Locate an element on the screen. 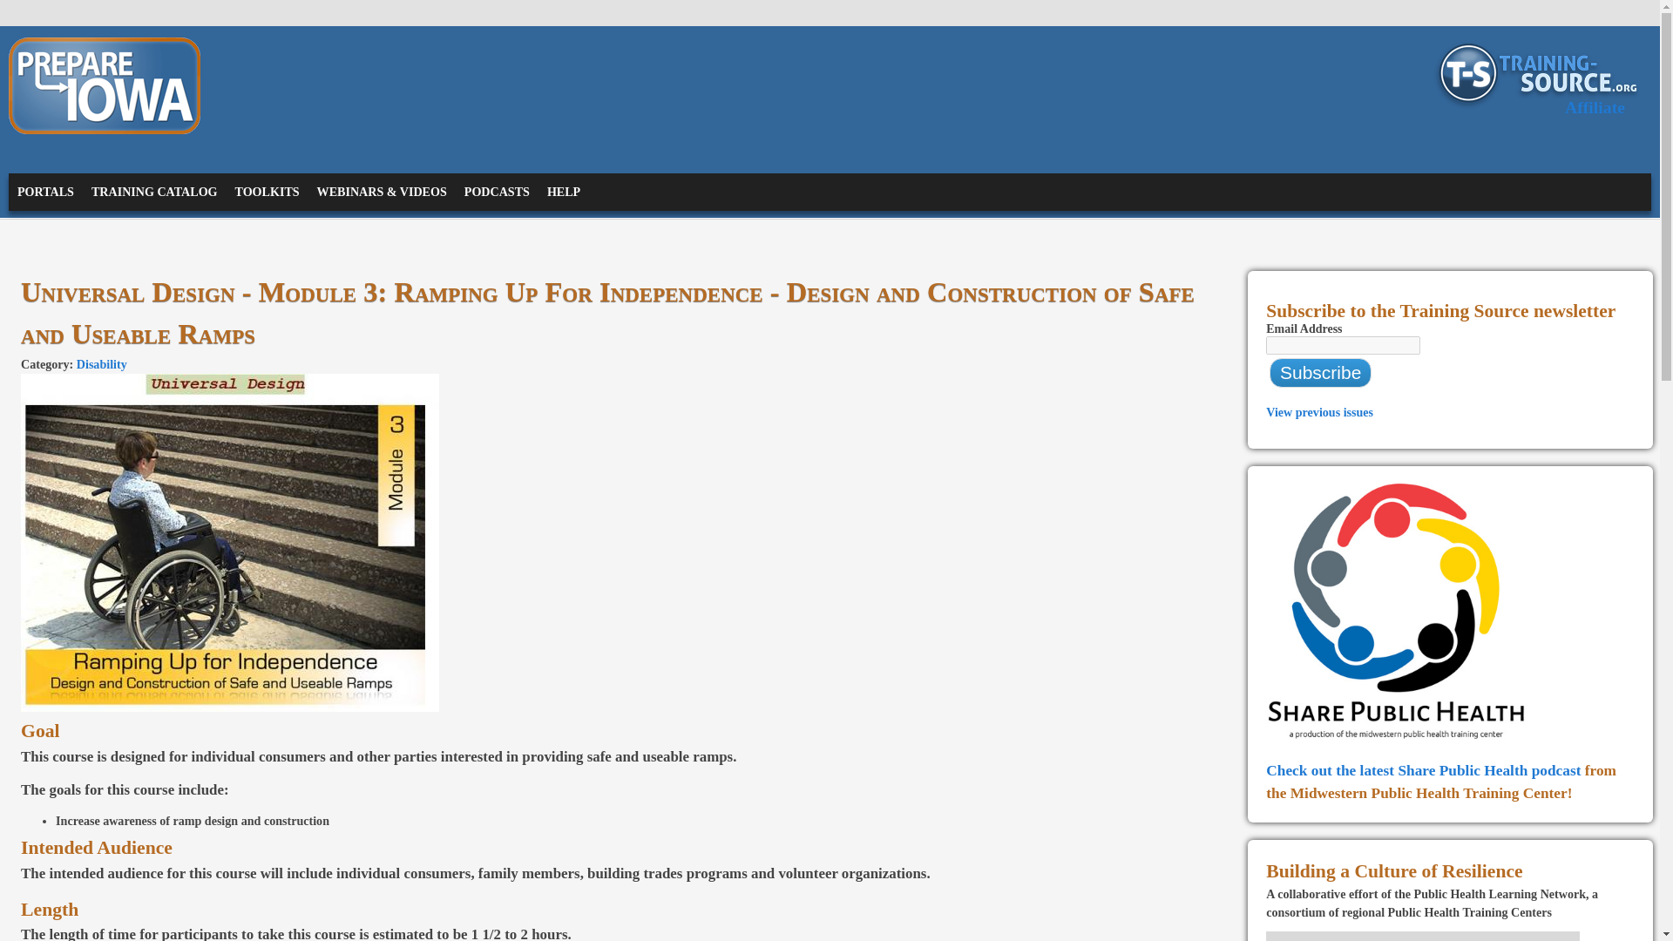 The image size is (1673, 941). View Courses Offered is located at coordinates (267, 191).